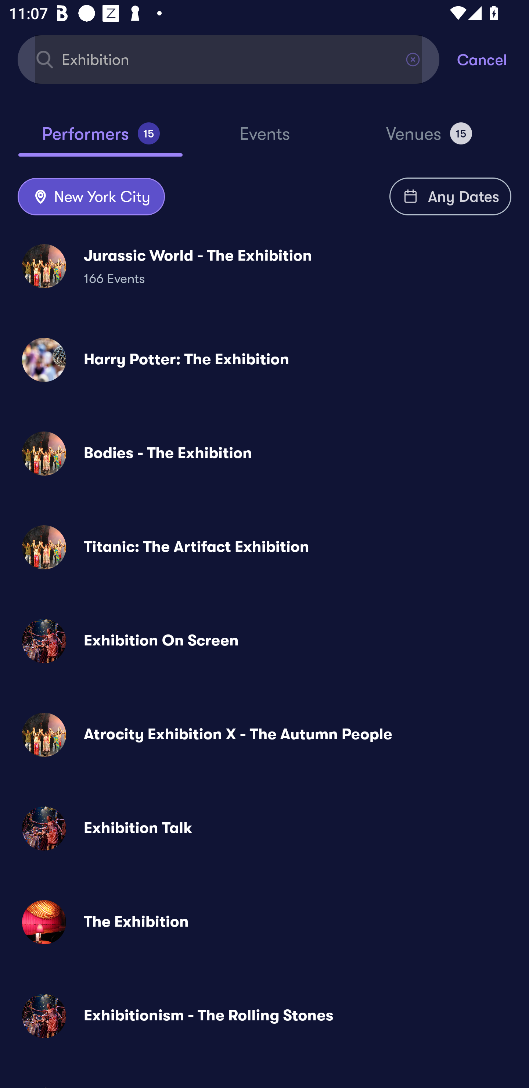  Describe the element at coordinates (264, 266) in the screenshot. I see `Jurassic World - The Exhibition 166 Events` at that location.